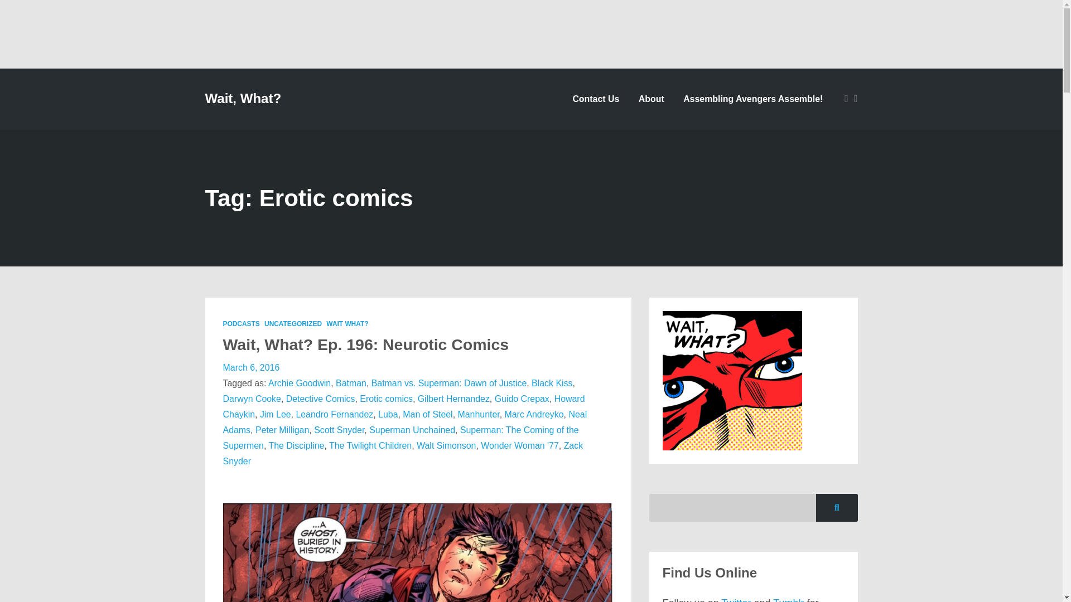 The width and height of the screenshot is (1071, 602). I want to click on Wait, What?, so click(243, 99).